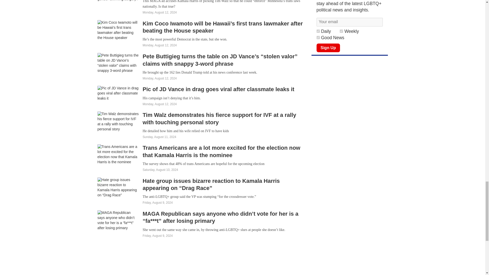 This screenshot has height=275, width=489. What do you see at coordinates (328, 48) in the screenshot?
I see `Sign Up` at bounding box center [328, 48].